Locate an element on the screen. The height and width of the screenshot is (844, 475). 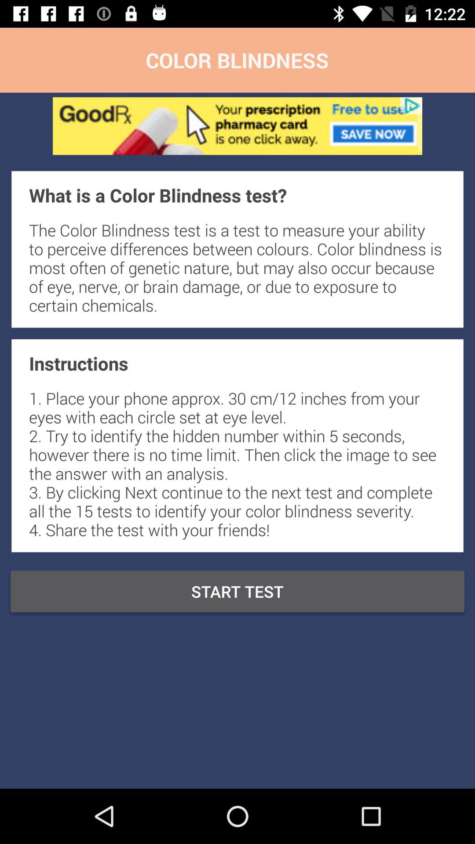
go to goodrx ap is located at coordinates (237, 126).